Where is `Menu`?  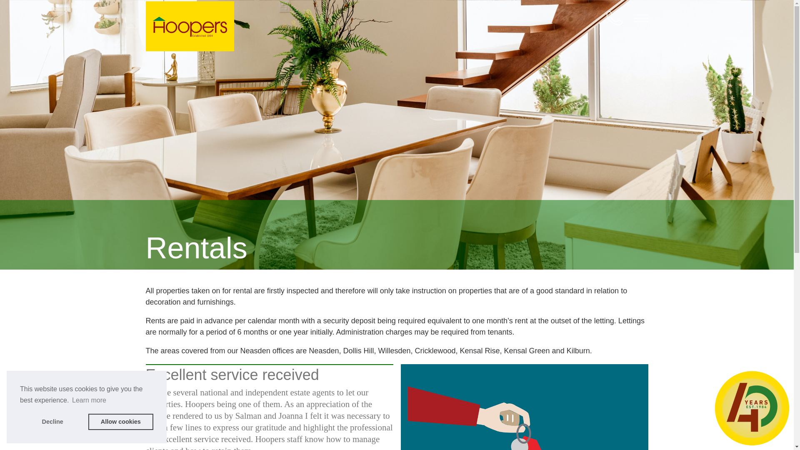 Menu is located at coordinates (641, 18).